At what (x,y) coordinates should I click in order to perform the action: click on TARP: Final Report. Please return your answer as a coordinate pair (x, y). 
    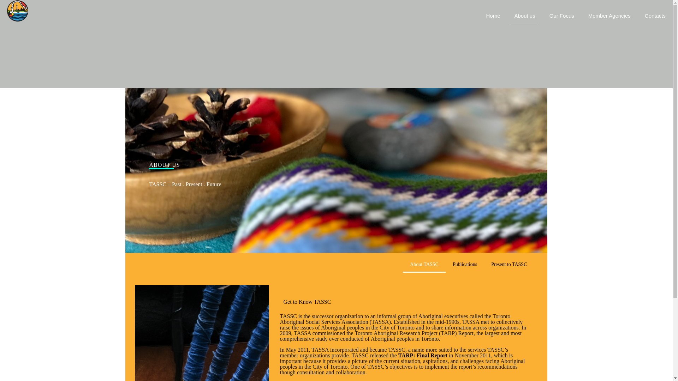
    Looking at the image, I should click on (423, 356).